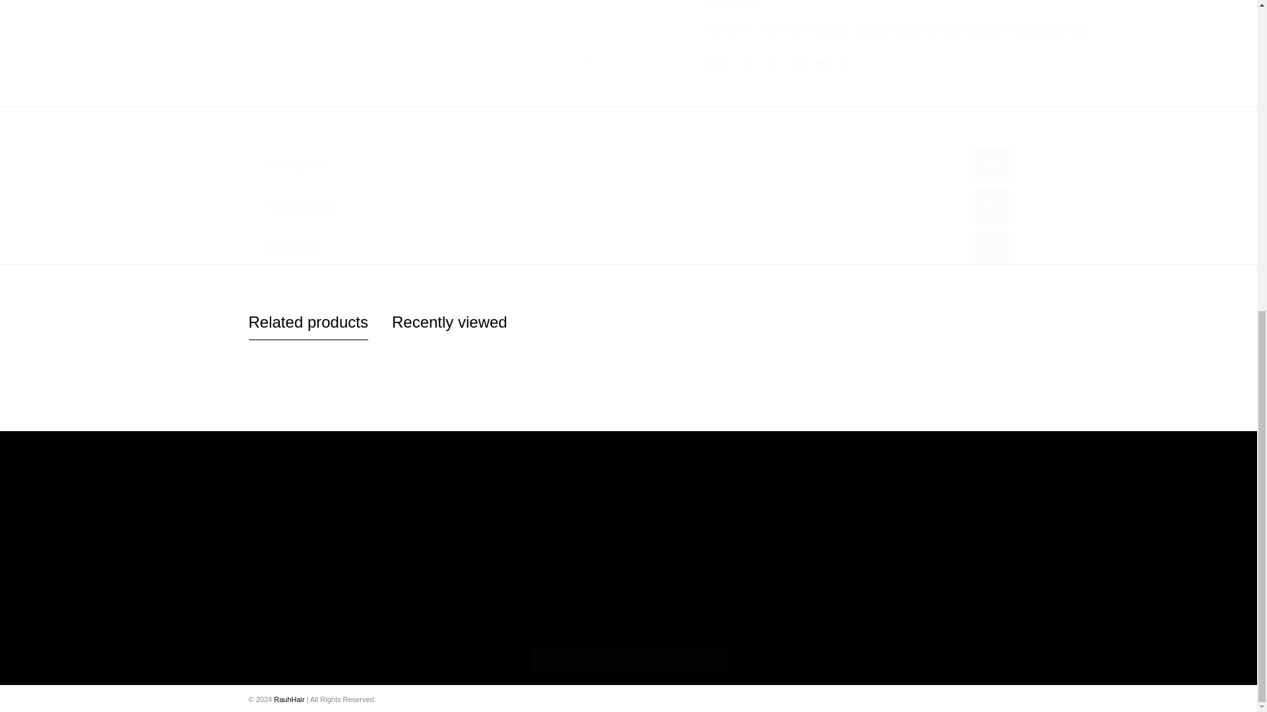 This screenshot has width=1267, height=712. Describe the element at coordinates (1077, 27) in the screenshot. I see `Wigs` at that location.